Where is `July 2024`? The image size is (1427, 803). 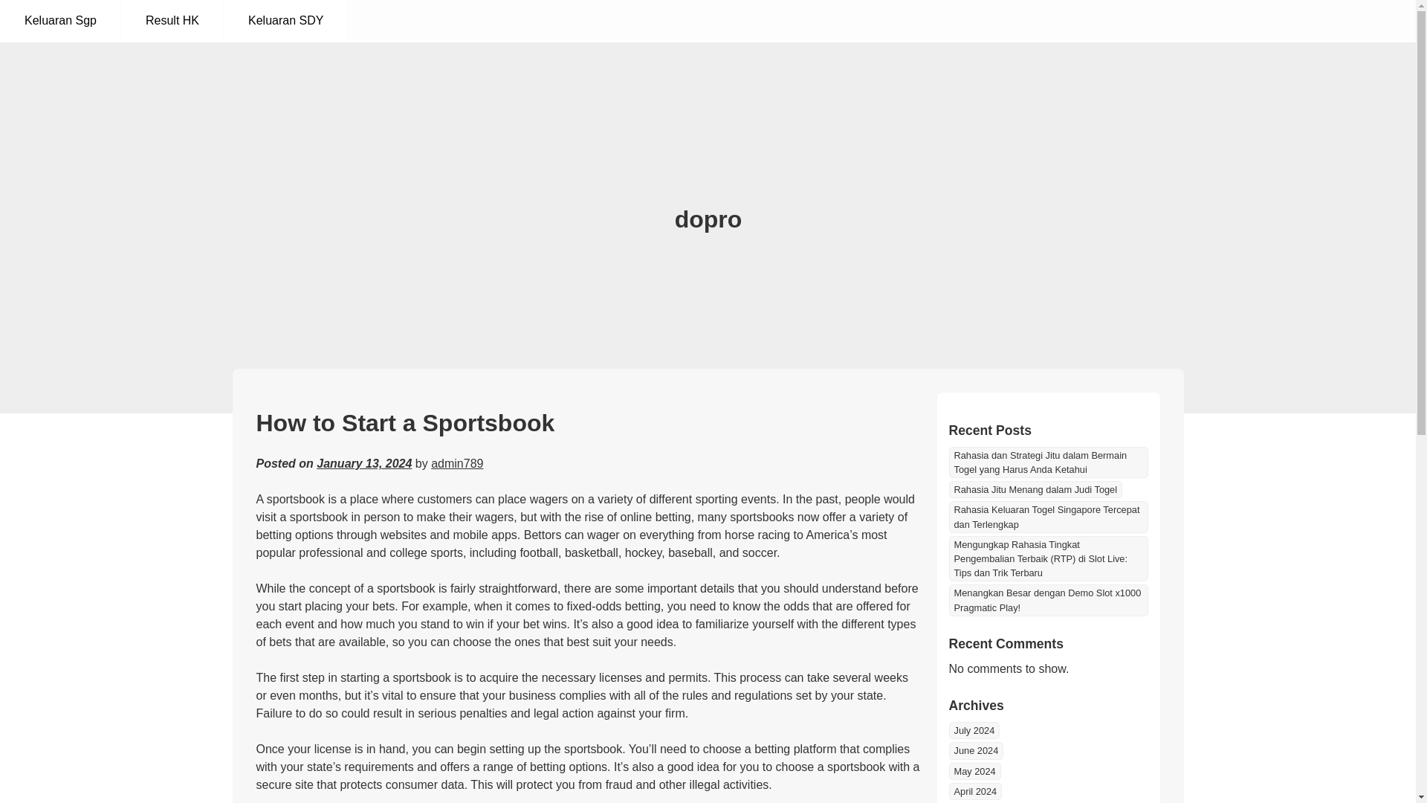
July 2024 is located at coordinates (974, 730).